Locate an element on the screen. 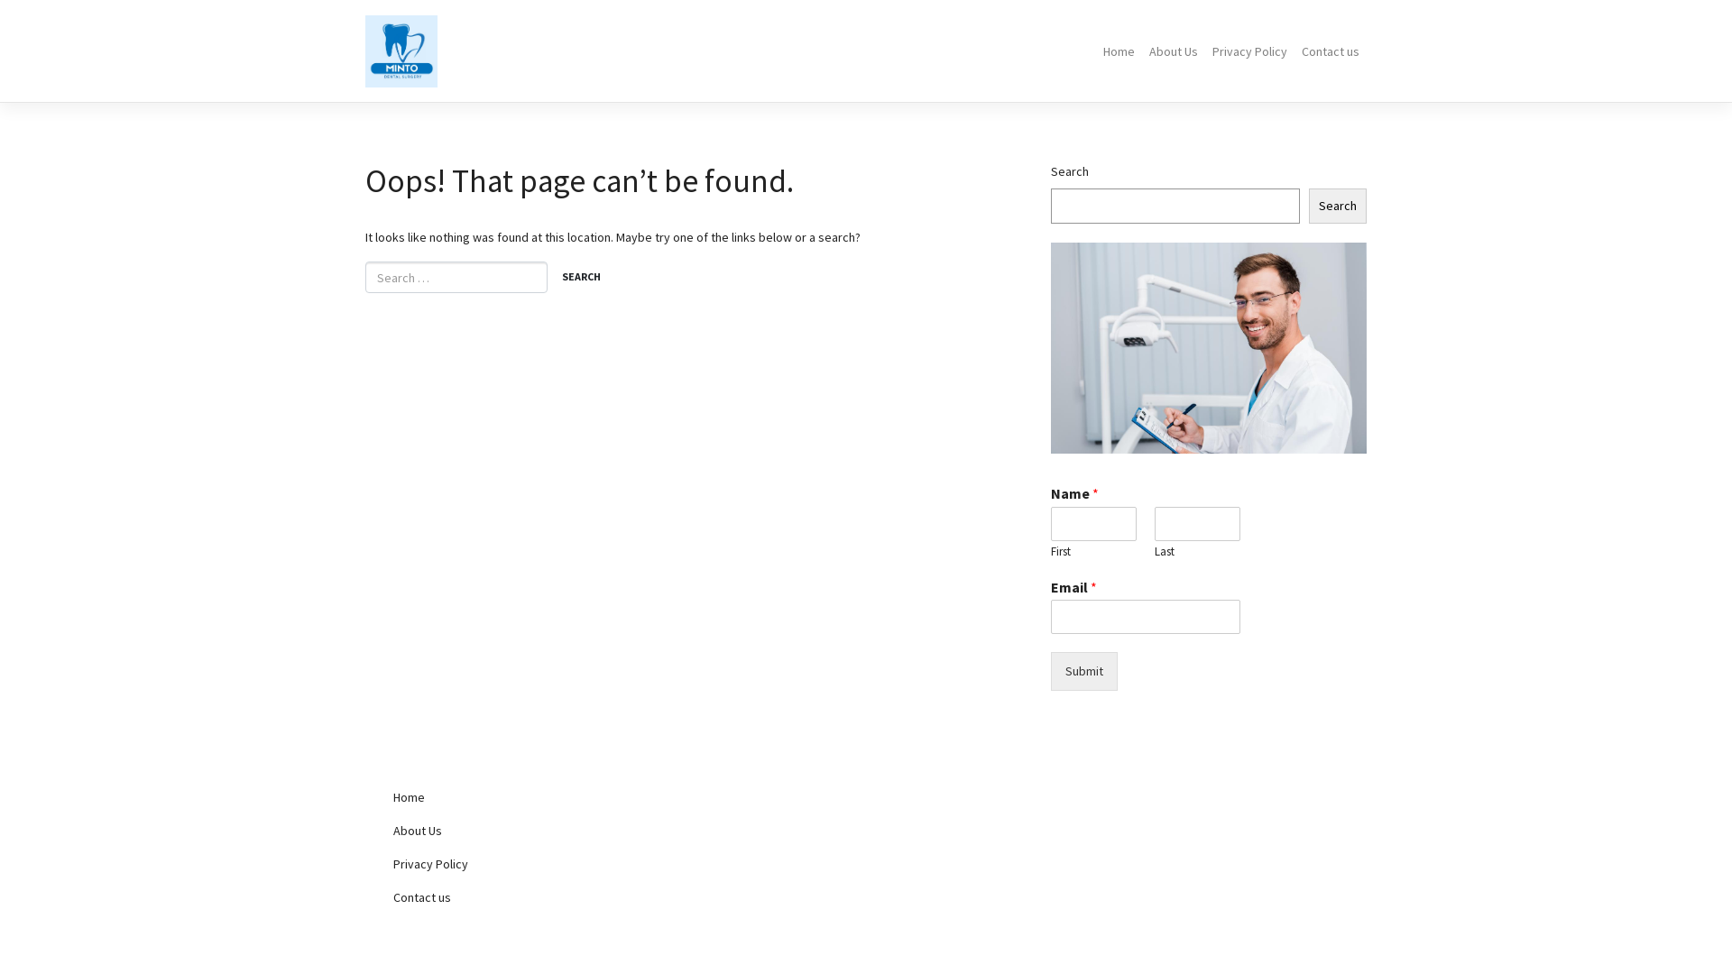  Search is located at coordinates (581, 279).